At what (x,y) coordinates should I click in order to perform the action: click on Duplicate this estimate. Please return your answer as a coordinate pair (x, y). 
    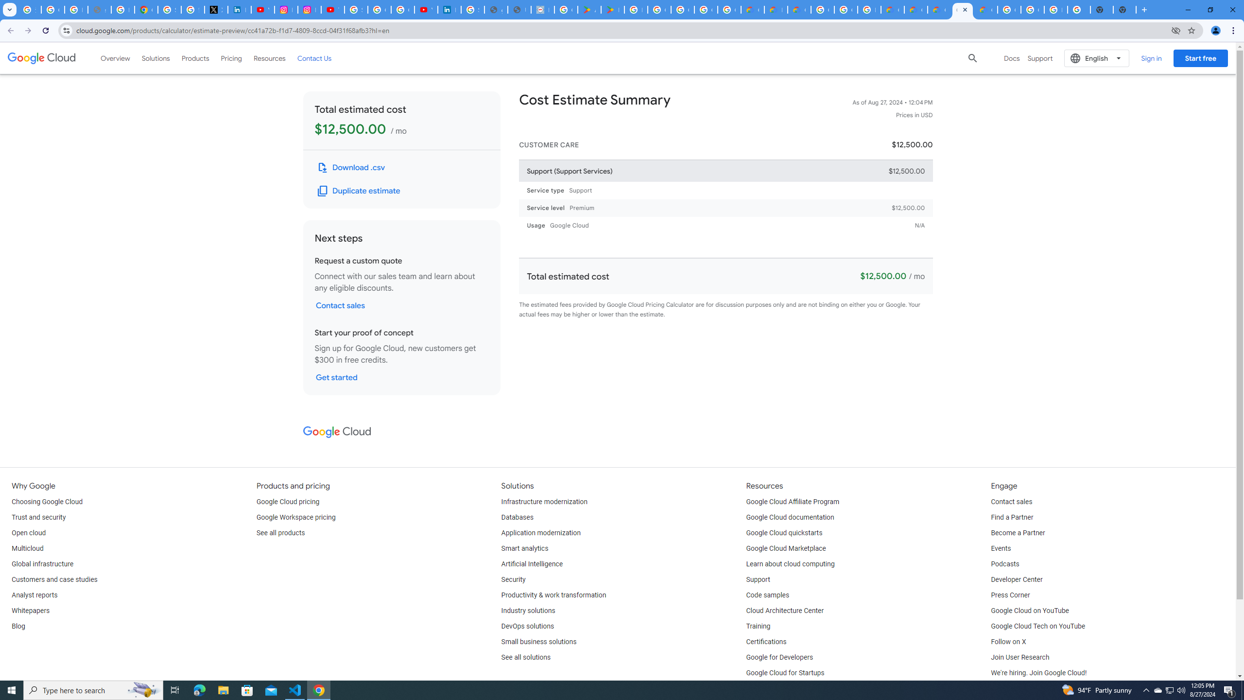
    Looking at the image, I should click on (360, 191).